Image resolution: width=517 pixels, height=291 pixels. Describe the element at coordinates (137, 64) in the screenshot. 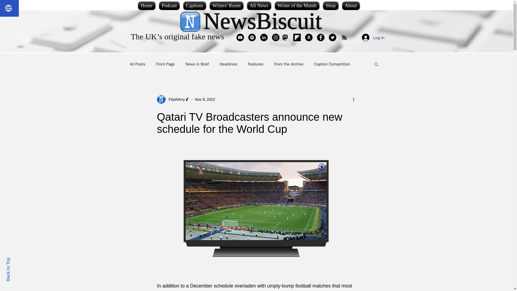

I see `All Posts` at that location.